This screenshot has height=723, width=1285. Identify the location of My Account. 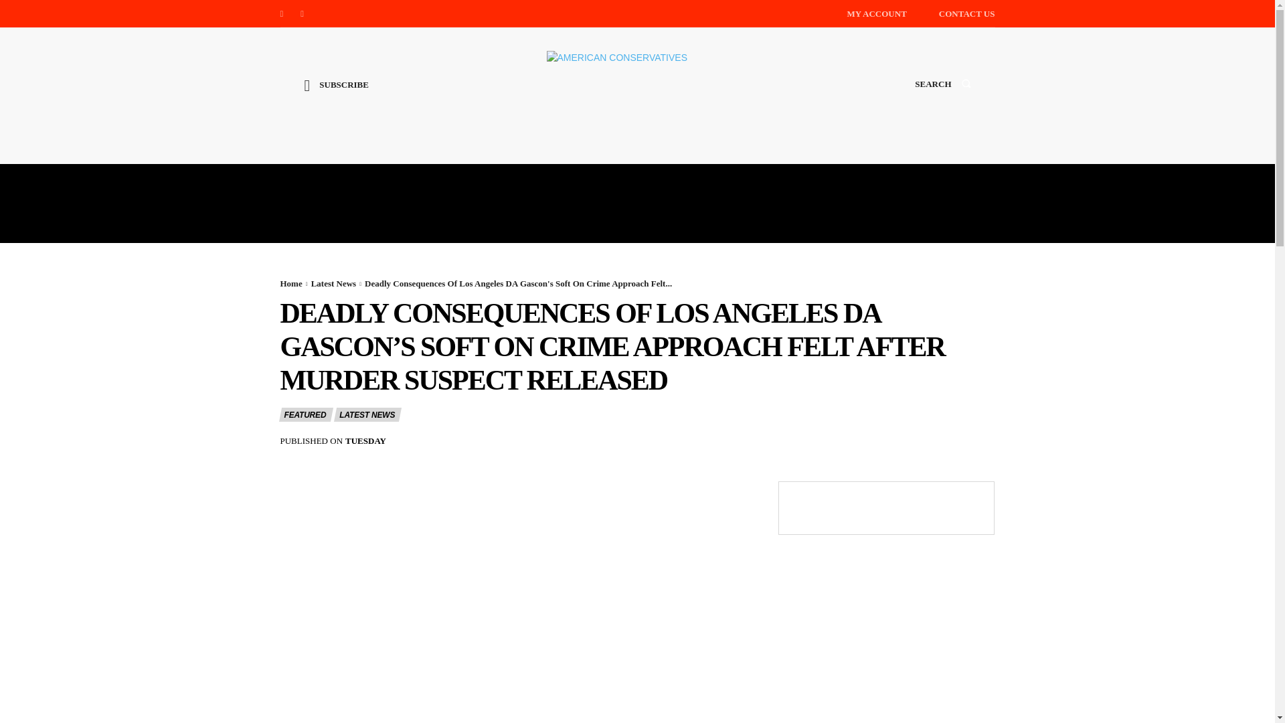
(876, 13).